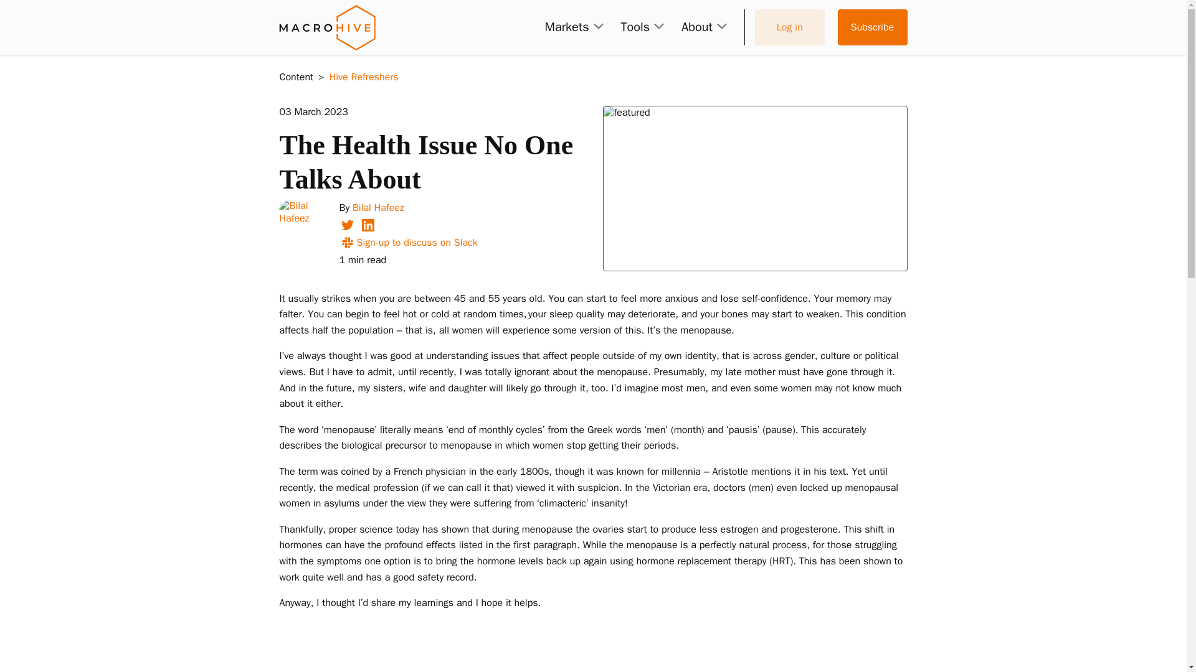 The image size is (1196, 672). I want to click on Hive Refreshers, so click(364, 77).